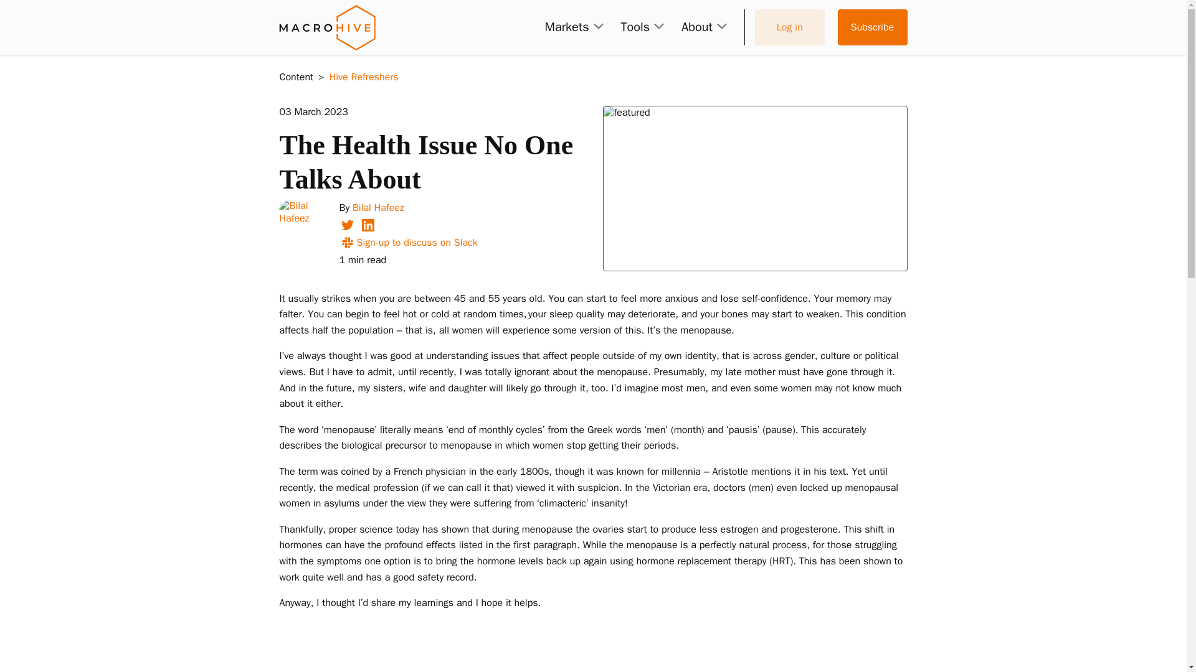 The image size is (1196, 672). I want to click on Hive Refreshers, so click(364, 77).